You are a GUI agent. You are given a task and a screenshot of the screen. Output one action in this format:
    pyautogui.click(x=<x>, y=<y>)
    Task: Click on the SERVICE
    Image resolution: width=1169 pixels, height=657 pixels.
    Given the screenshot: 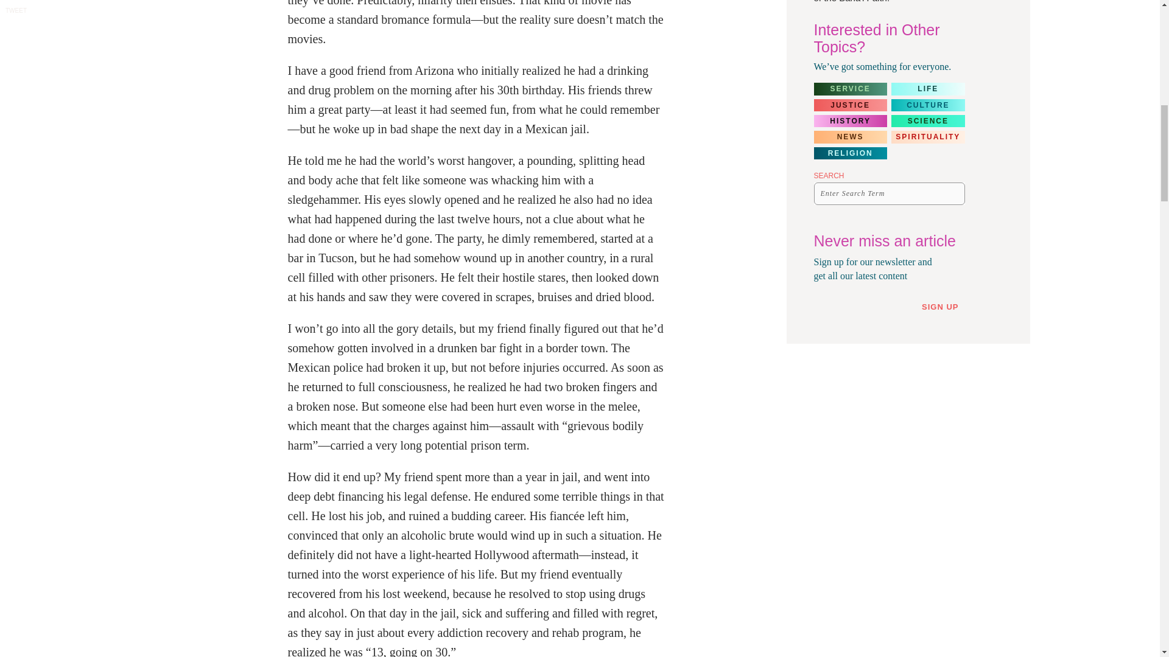 What is the action you would take?
    pyautogui.click(x=850, y=89)
    